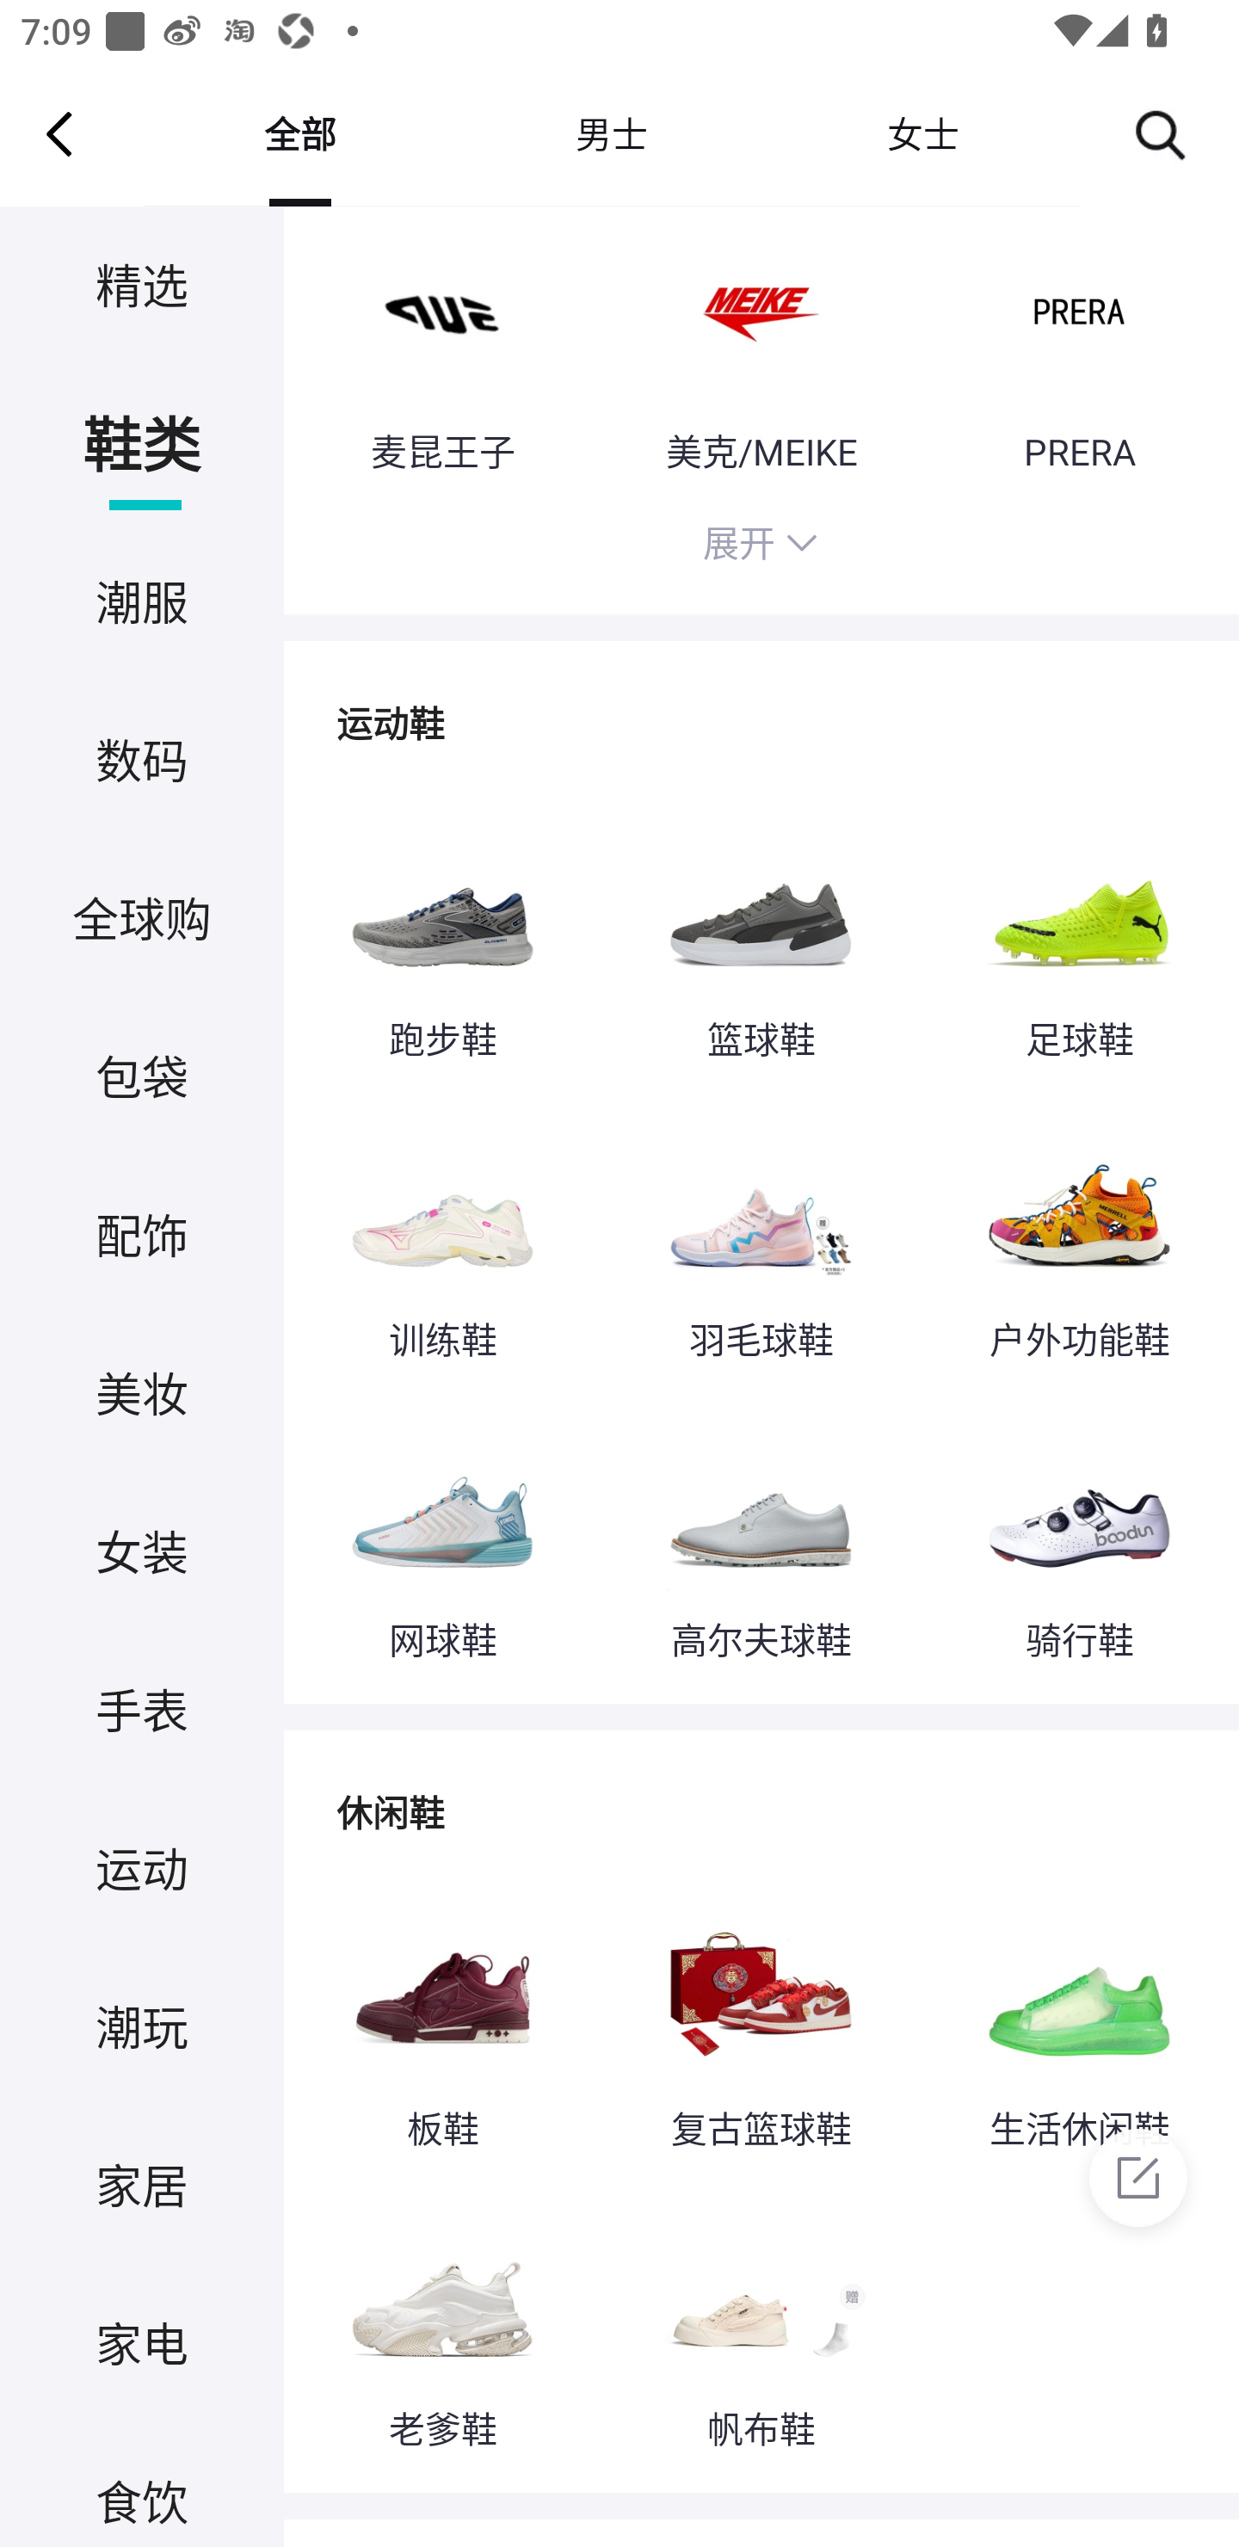 Image resolution: width=1239 pixels, height=2547 pixels. What do you see at coordinates (761, 2325) in the screenshot?
I see `帆布鞋` at bounding box center [761, 2325].